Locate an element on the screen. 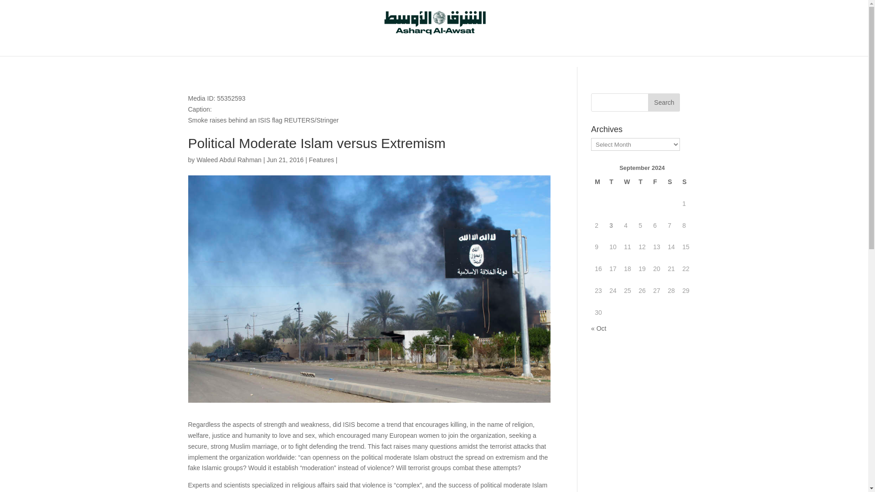 Image resolution: width=875 pixels, height=492 pixels. Posts by Waleed Abdul Rahman is located at coordinates (229, 159).